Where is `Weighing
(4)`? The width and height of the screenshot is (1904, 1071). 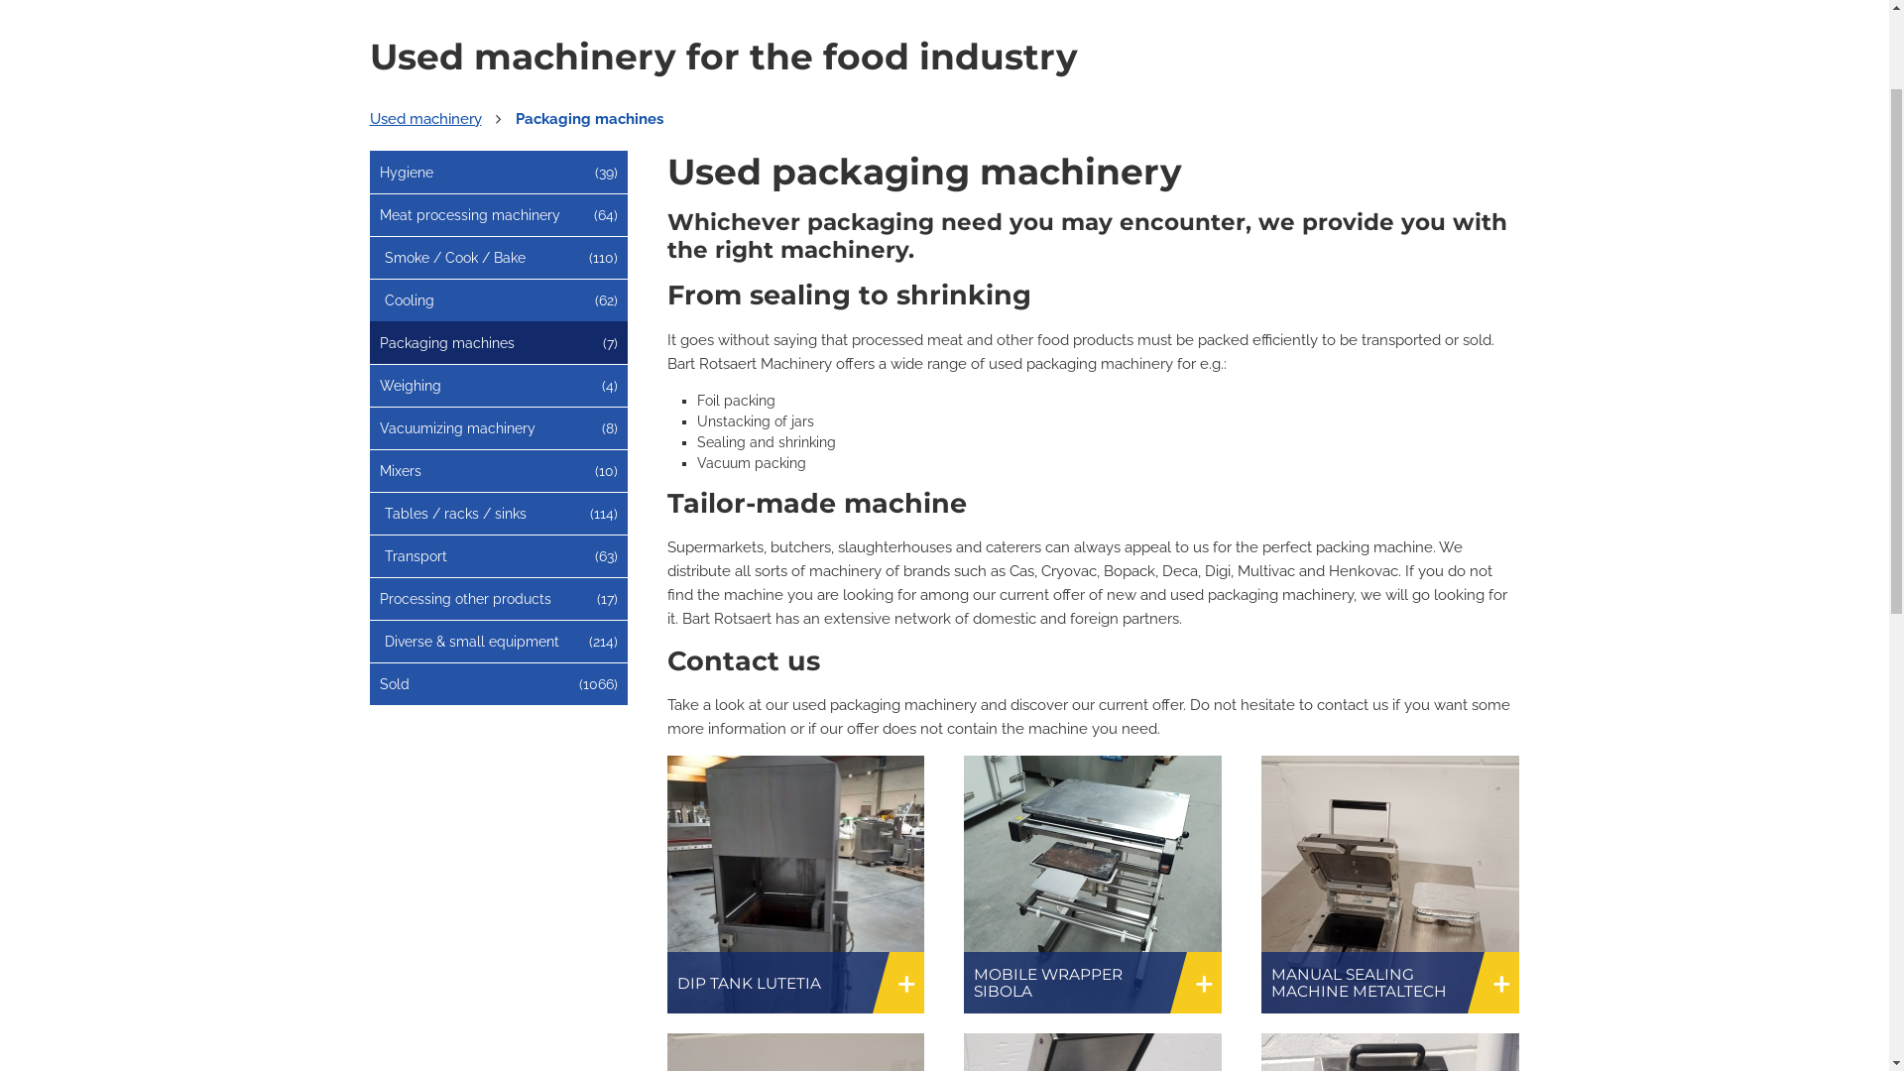 Weighing
(4) is located at coordinates (410, 539).